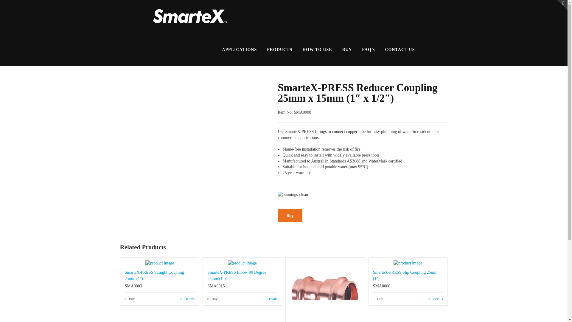 The width and height of the screenshot is (572, 322). I want to click on Buy, so click(129, 299).